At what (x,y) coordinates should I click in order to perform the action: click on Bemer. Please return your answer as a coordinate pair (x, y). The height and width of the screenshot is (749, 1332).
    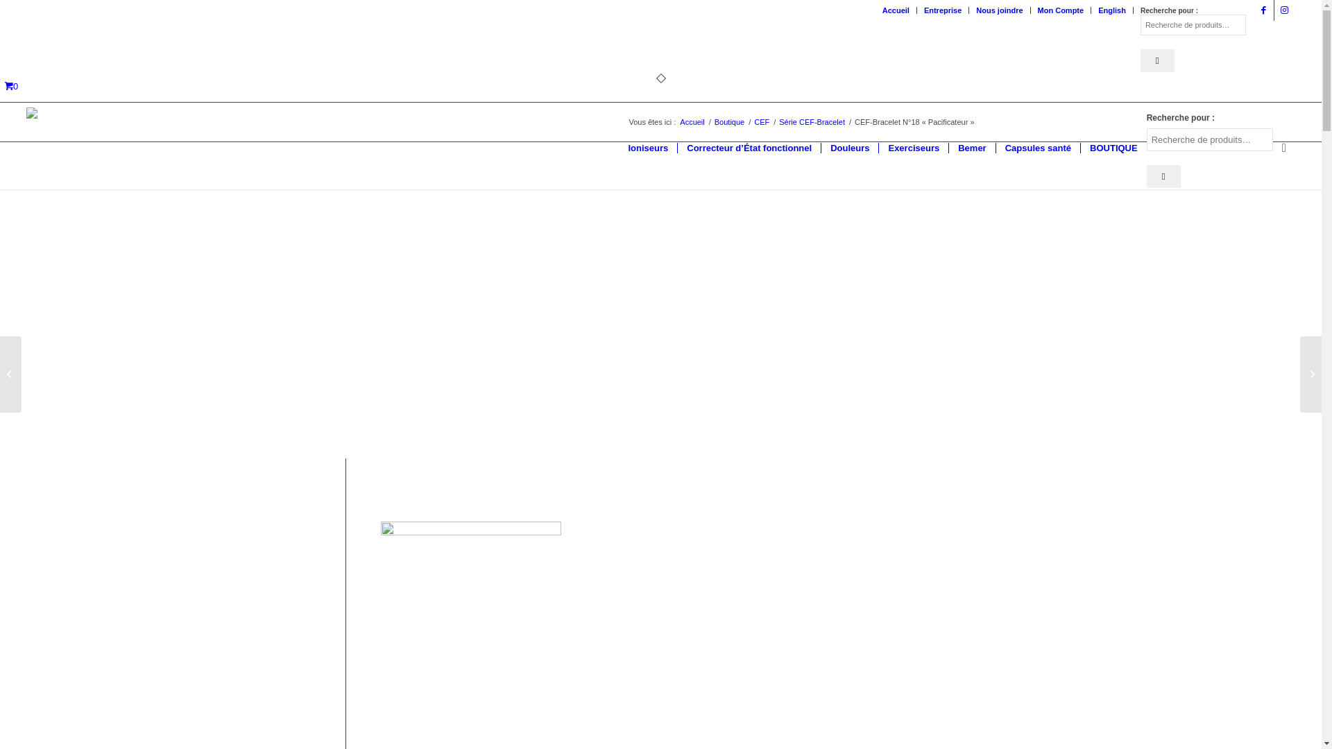
    Looking at the image, I should click on (971, 148).